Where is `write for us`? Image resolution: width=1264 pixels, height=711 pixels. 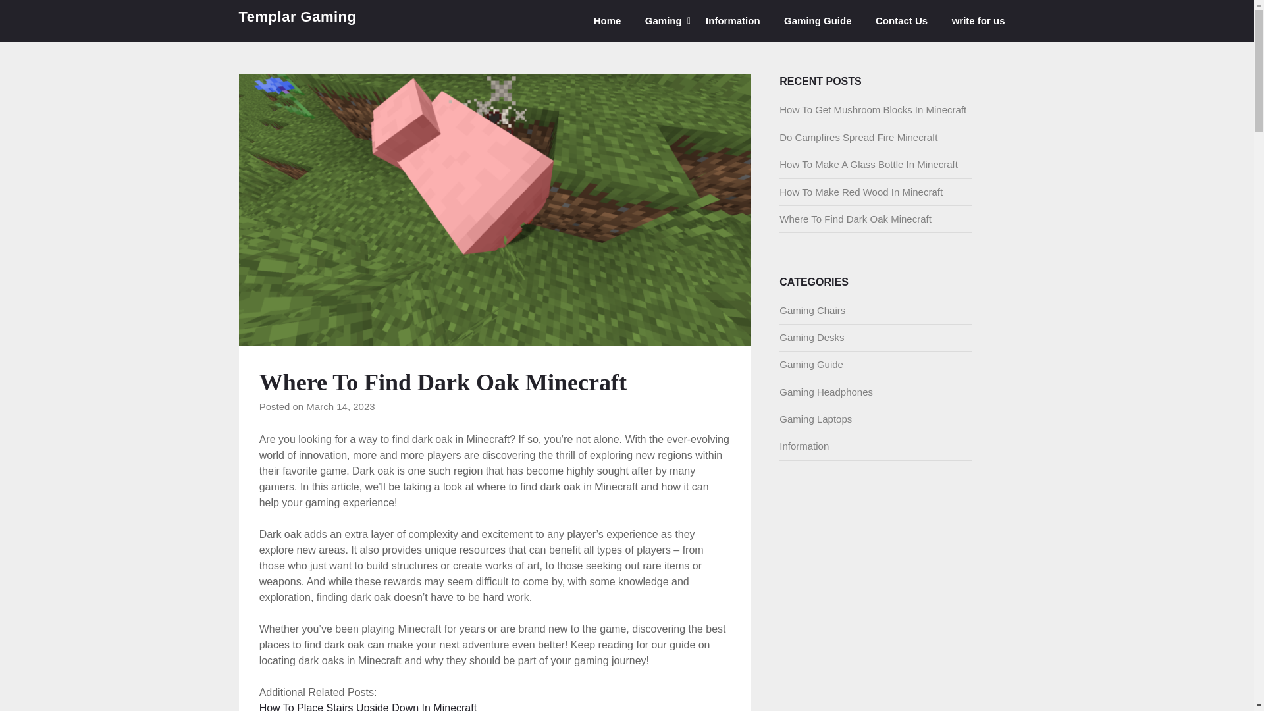 write for us is located at coordinates (978, 21).